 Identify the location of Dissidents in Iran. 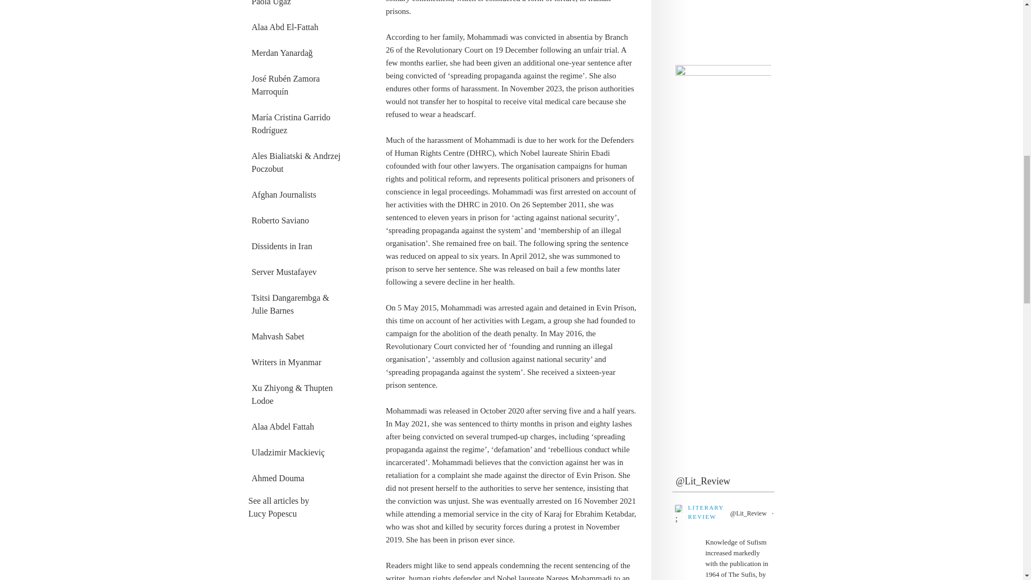
(299, 246).